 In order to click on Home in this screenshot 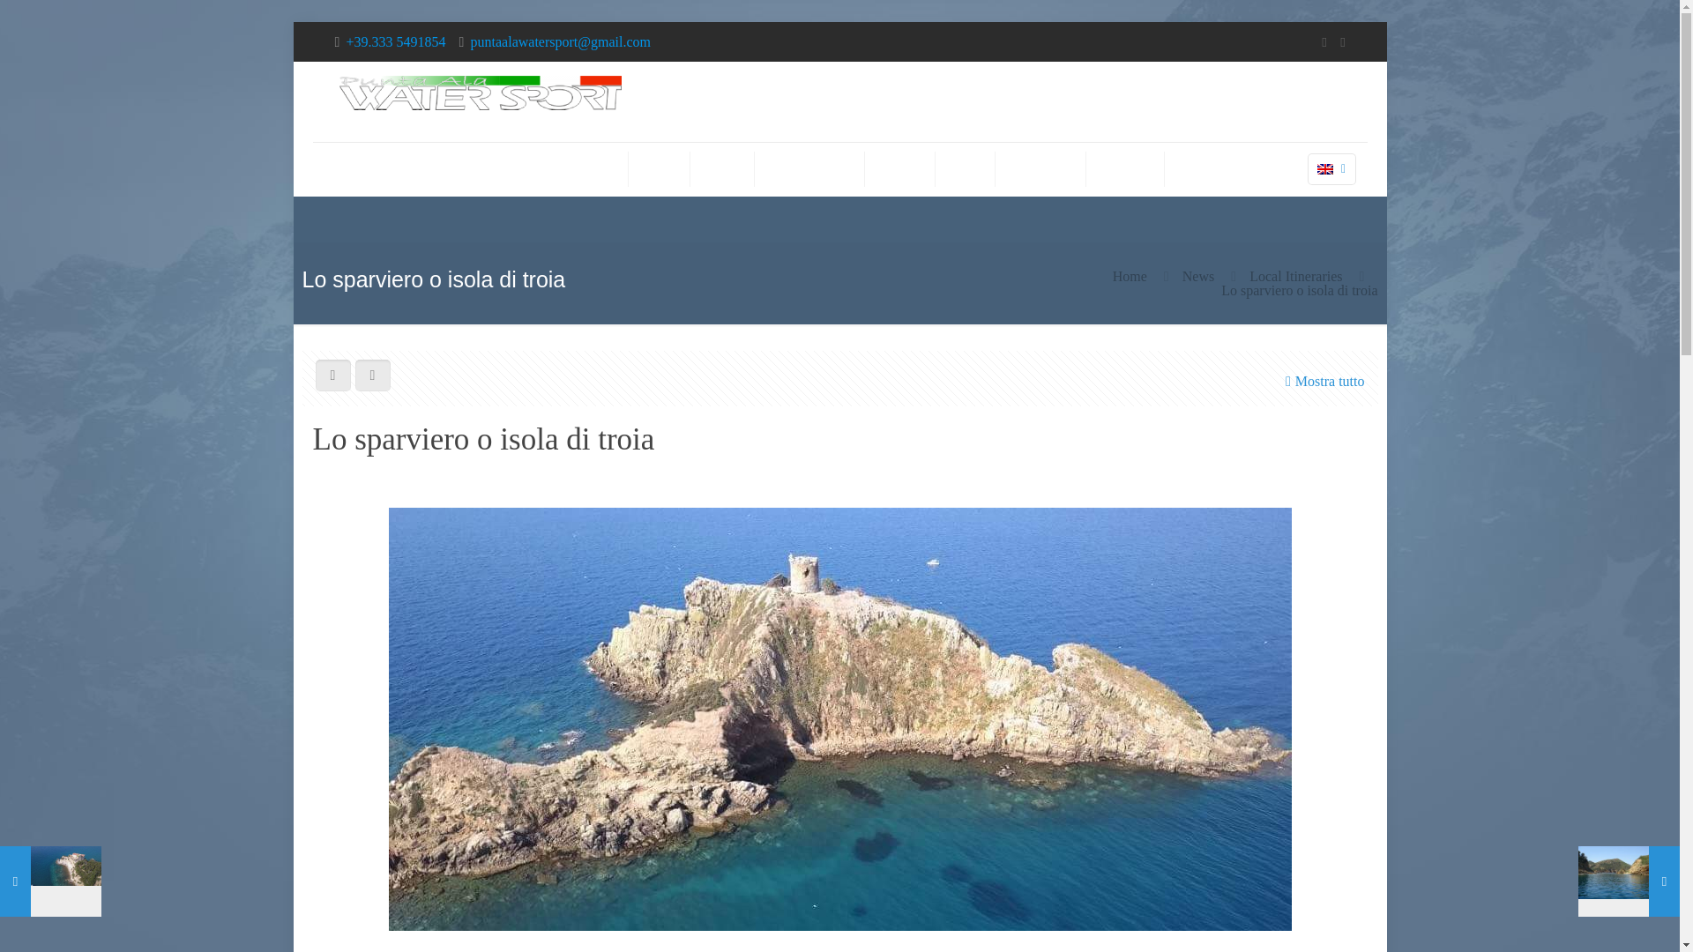, I will do `click(600, 168)`.